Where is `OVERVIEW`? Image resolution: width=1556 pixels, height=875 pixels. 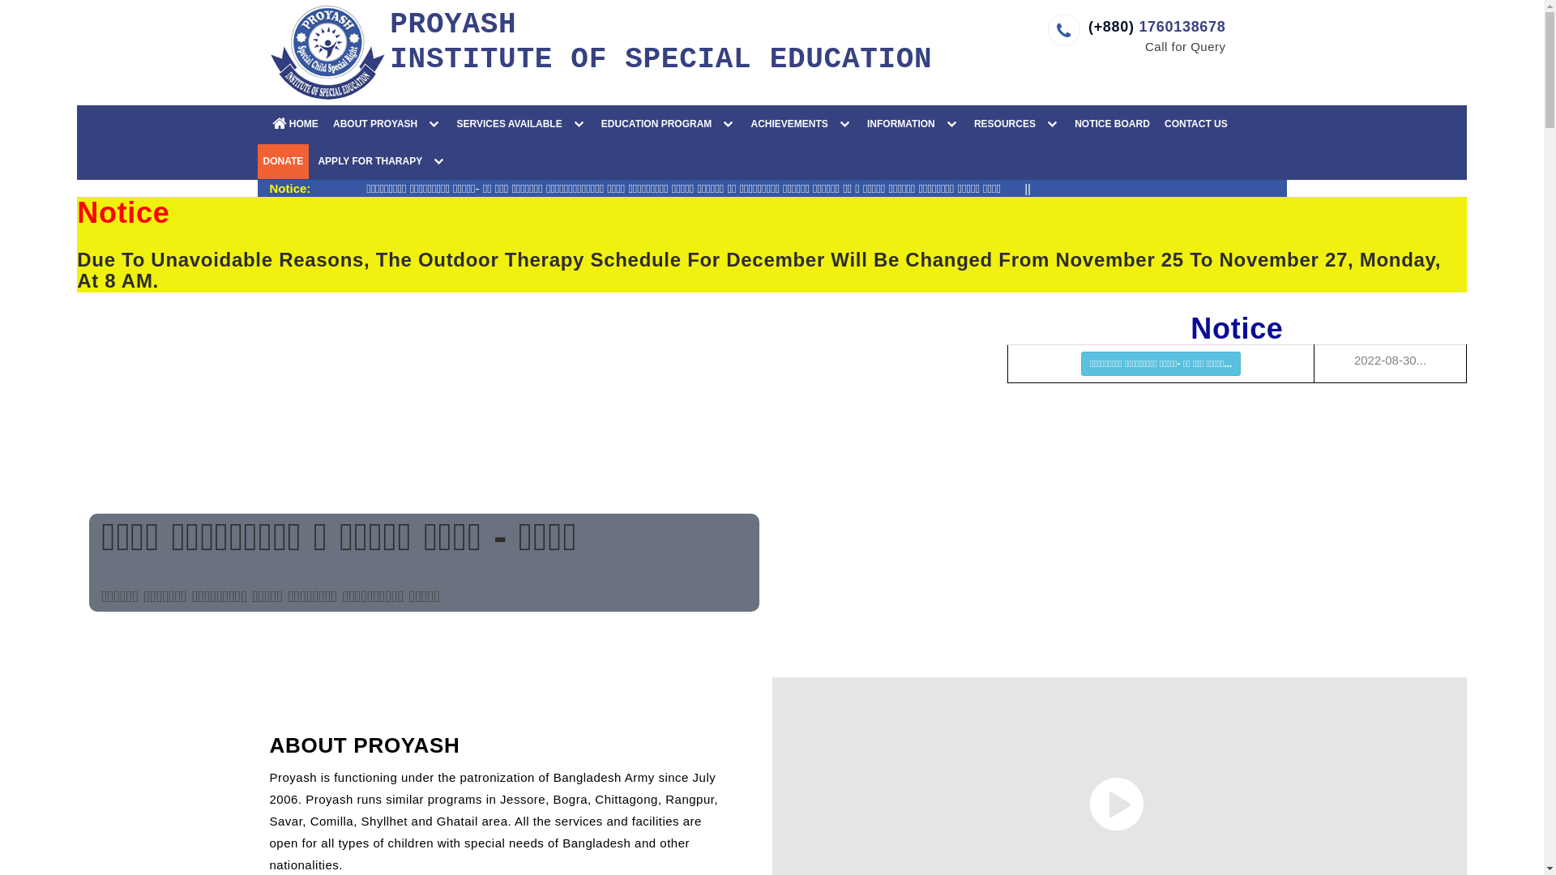
OVERVIEW is located at coordinates (449, 161).